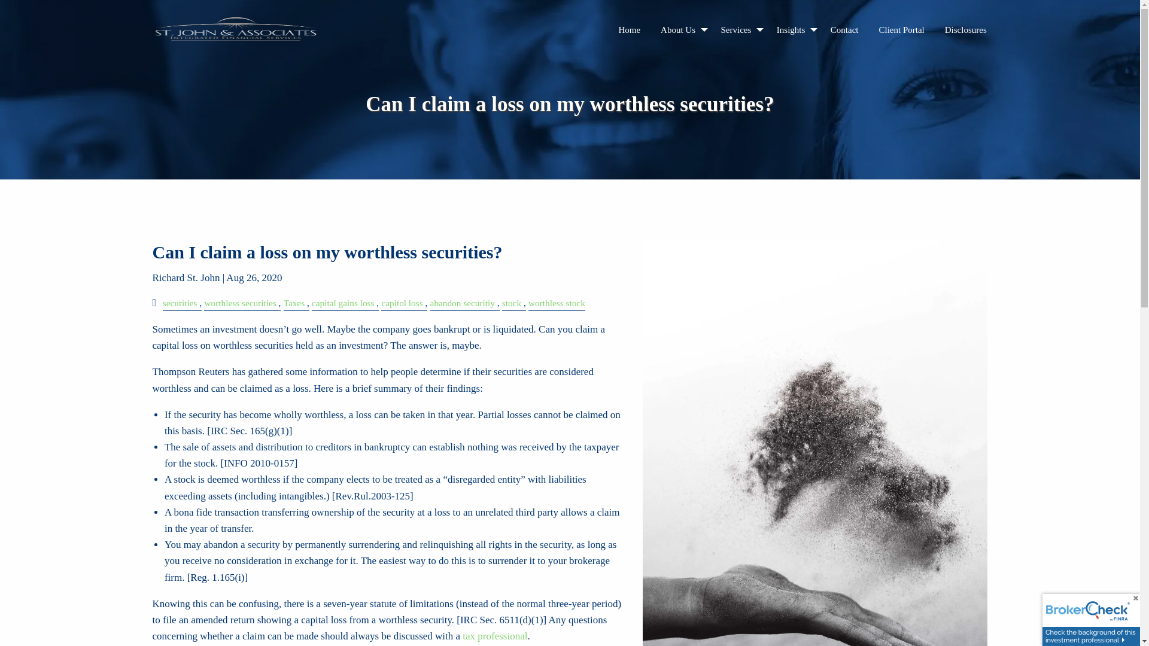 The width and height of the screenshot is (1149, 646). I want to click on Contact, so click(844, 30).